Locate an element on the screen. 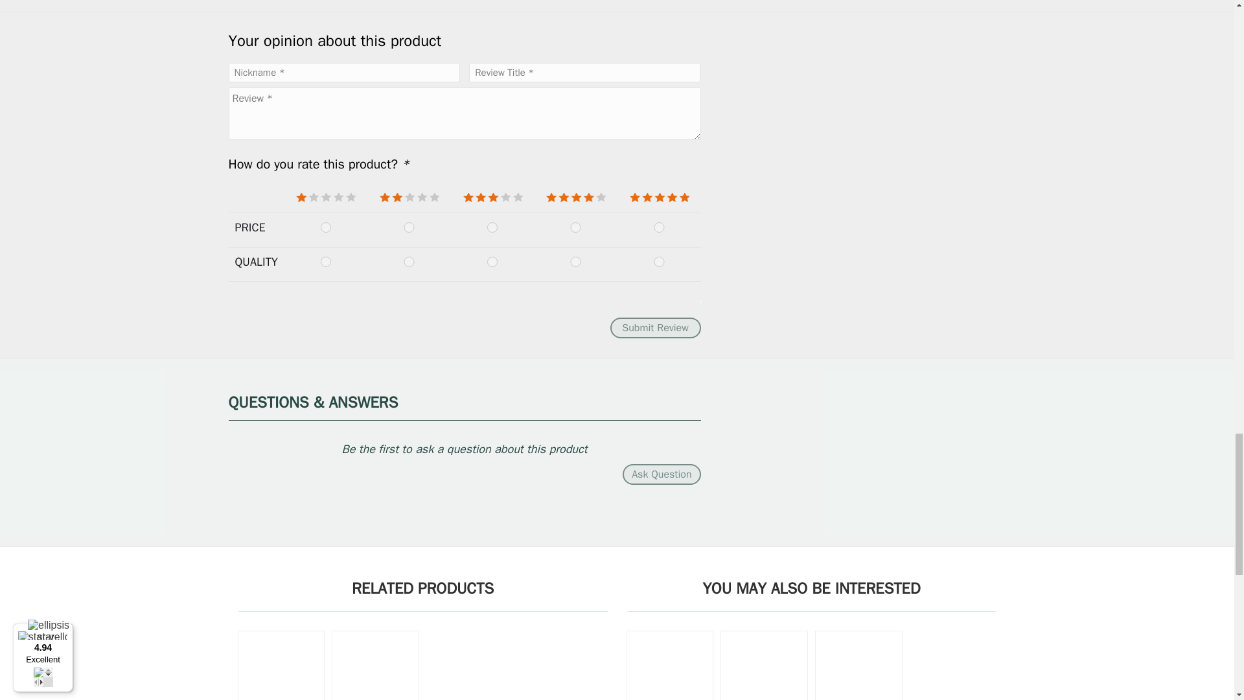  1 is located at coordinates (327, 262).